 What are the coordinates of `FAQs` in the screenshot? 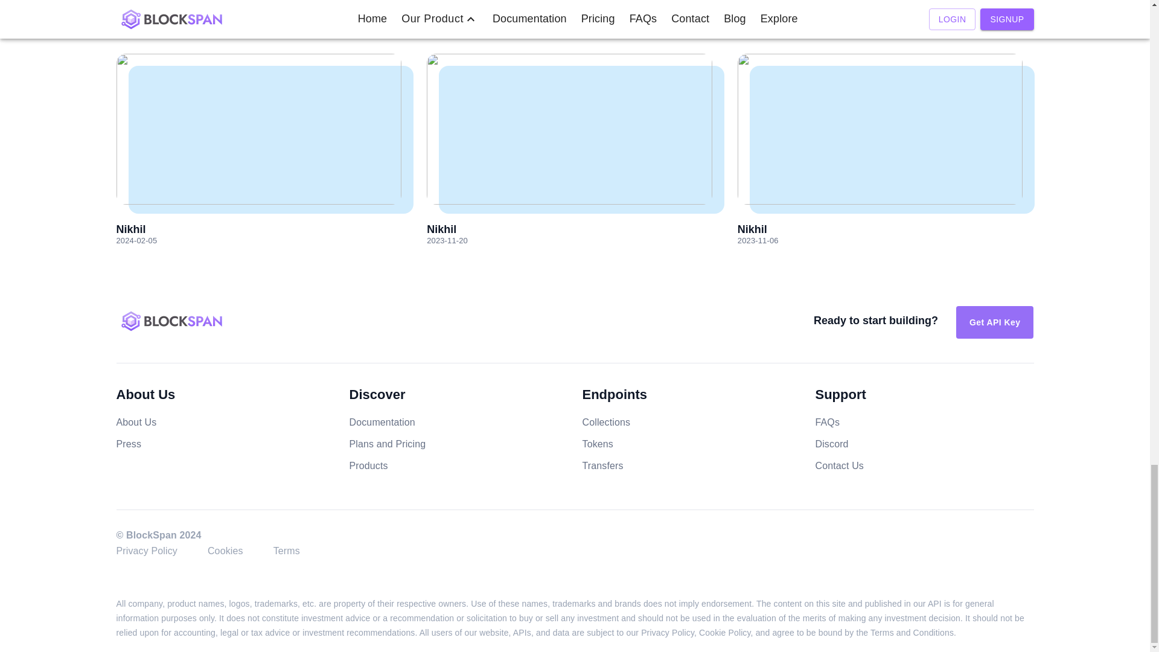 It's located at (827, 423).